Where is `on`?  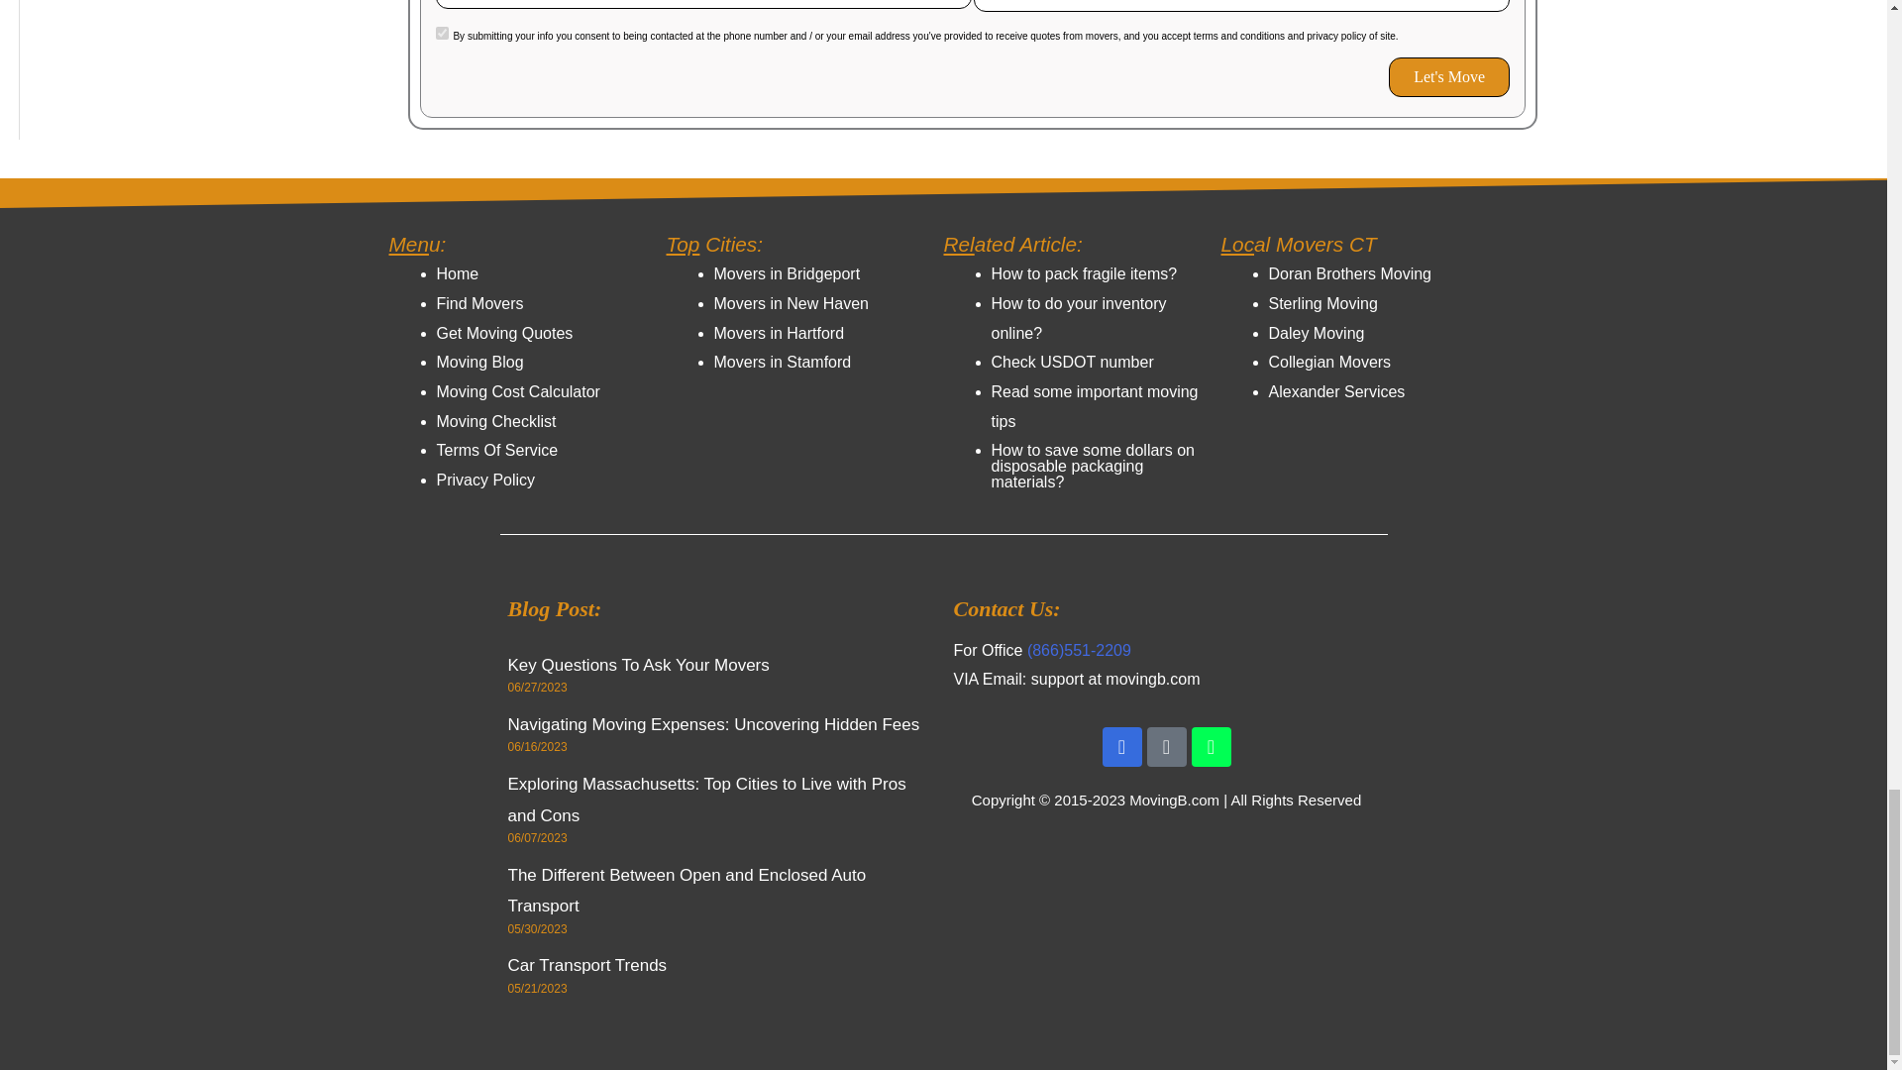
on is located at coordinates (442, 33).